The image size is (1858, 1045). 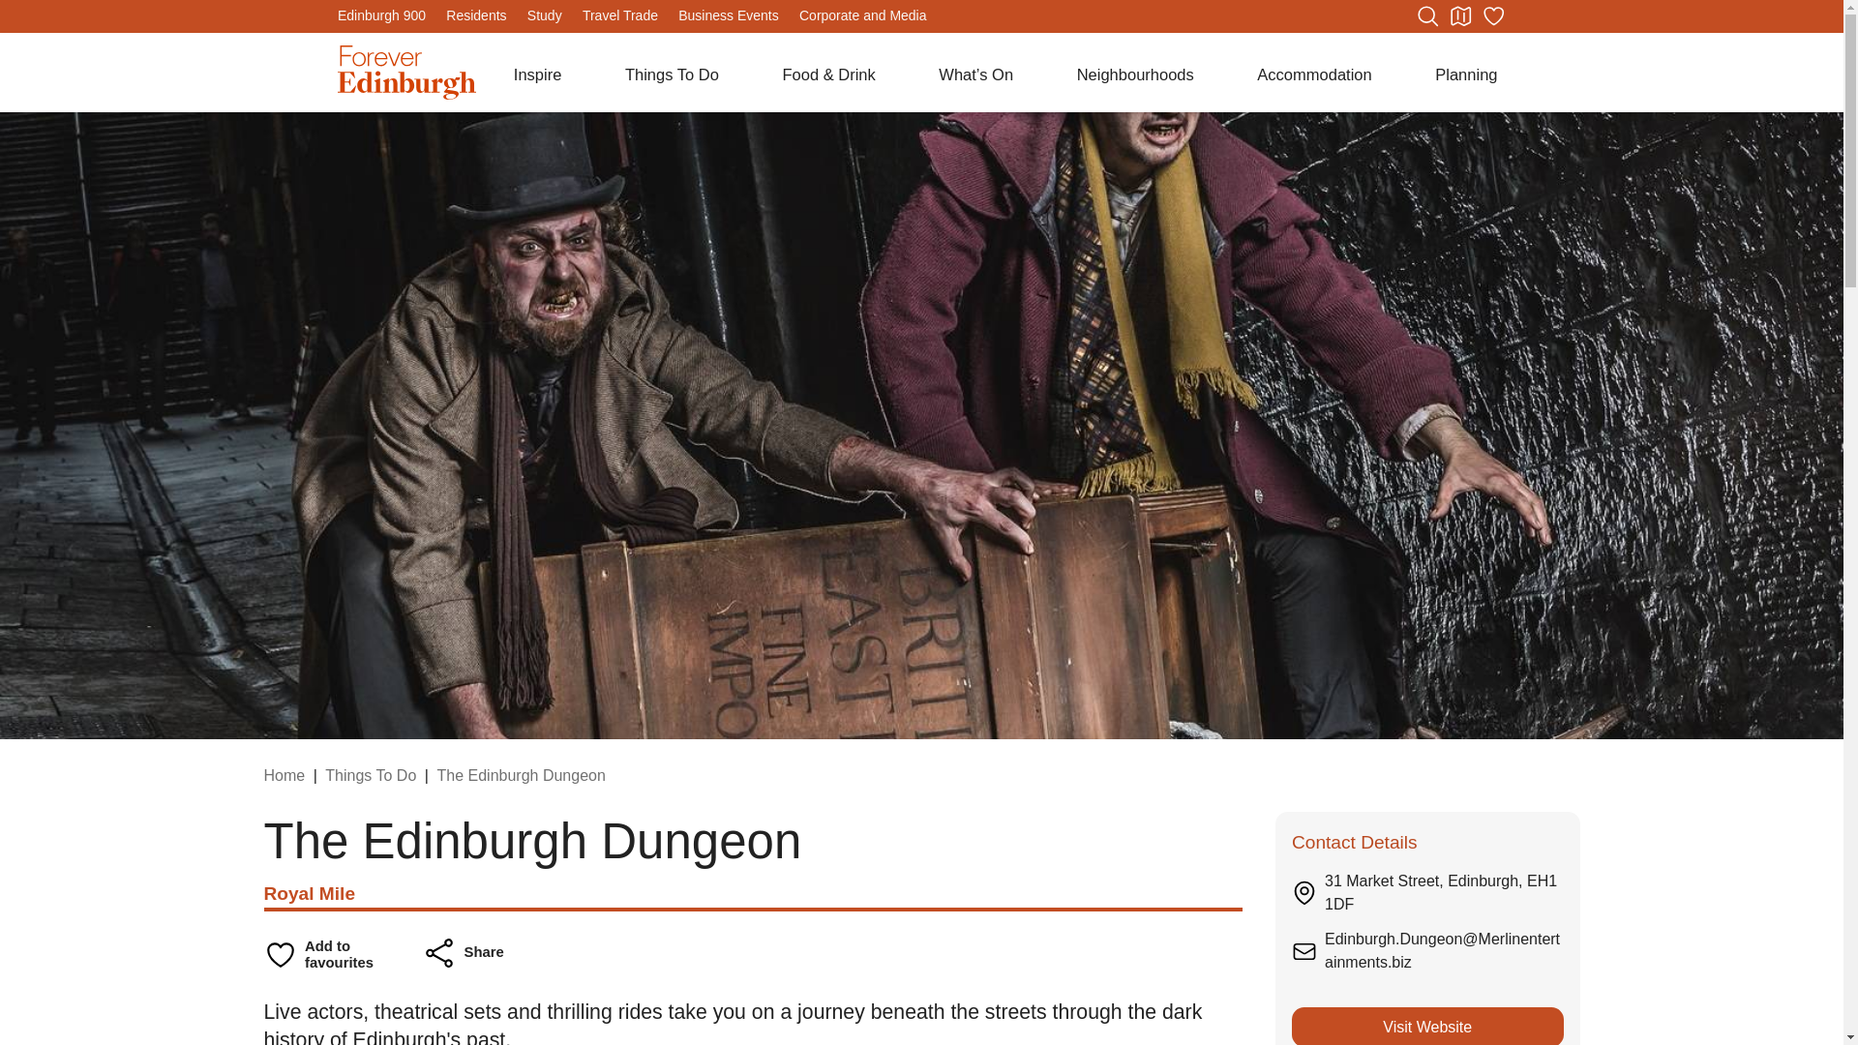 I want to click on Study, so click(x=545, y=15).